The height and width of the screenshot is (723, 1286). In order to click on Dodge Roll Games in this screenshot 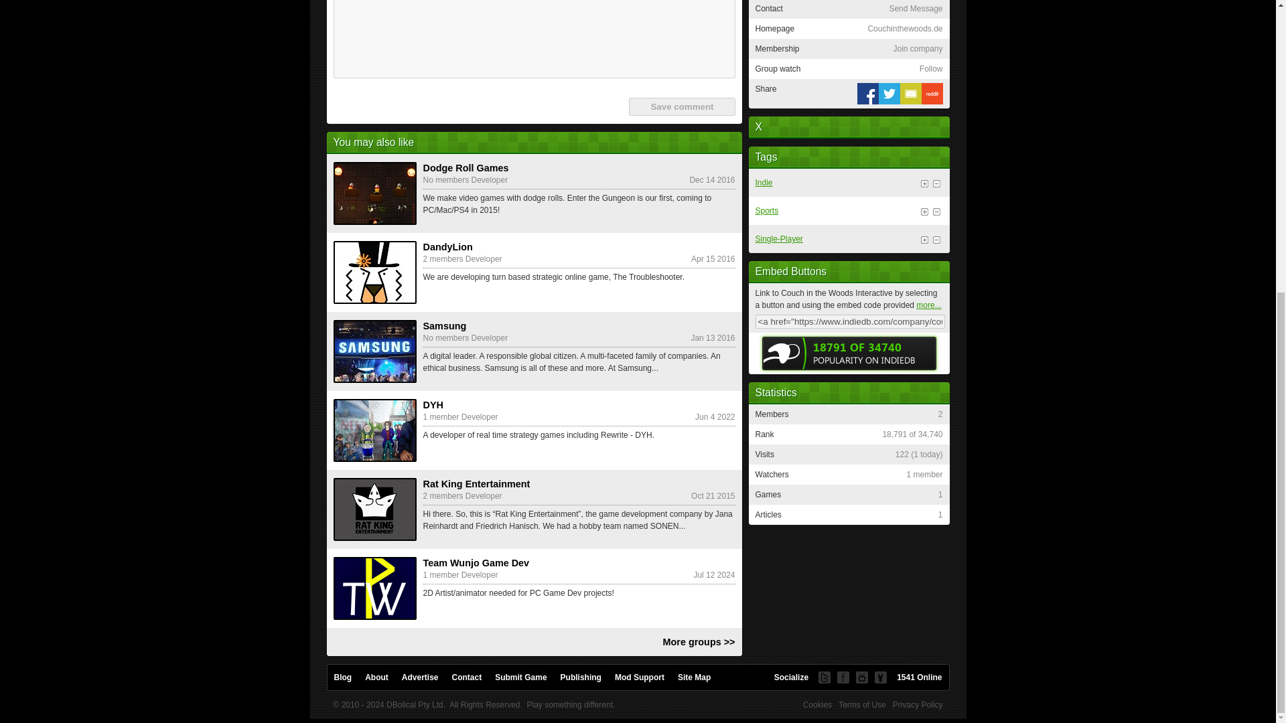, I will do `click(375, 193)`.